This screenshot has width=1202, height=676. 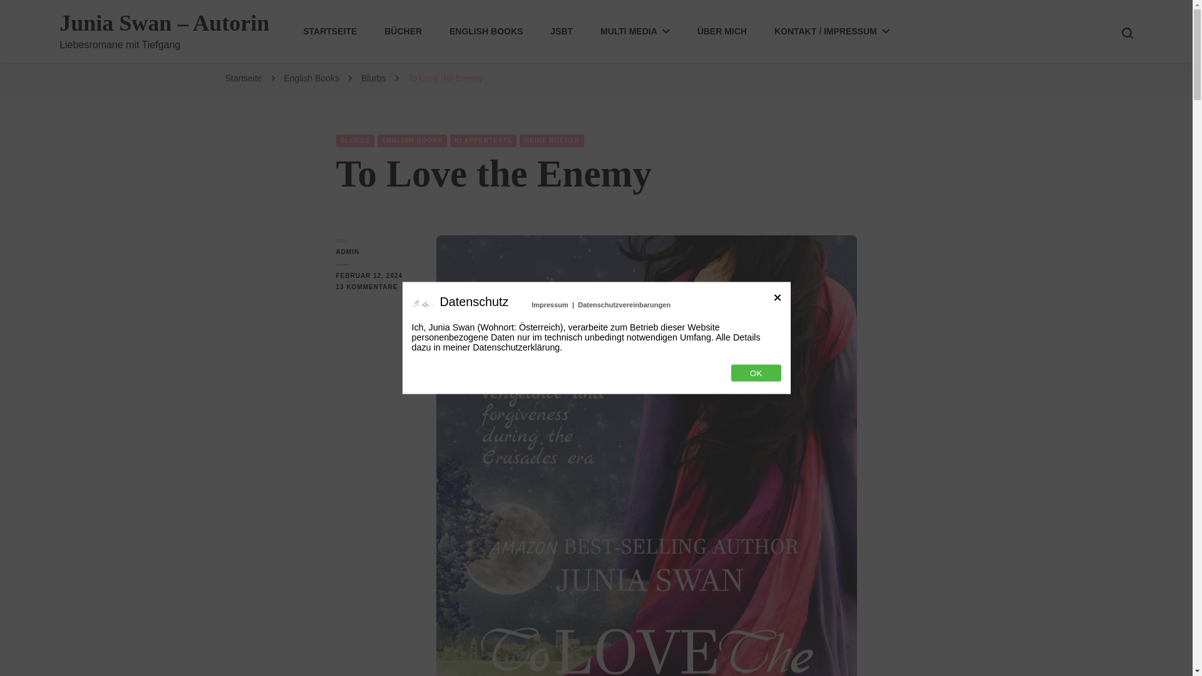 I want to click on Blurbs, so click(x=374, y=78).